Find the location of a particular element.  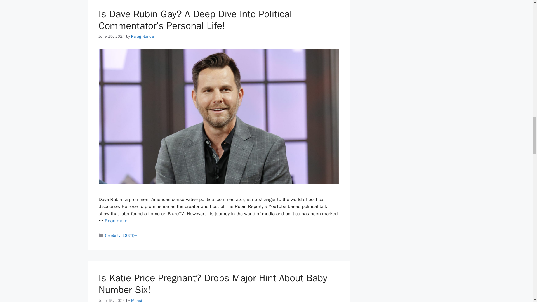

Celebrity is located at coordinates (113, 235).